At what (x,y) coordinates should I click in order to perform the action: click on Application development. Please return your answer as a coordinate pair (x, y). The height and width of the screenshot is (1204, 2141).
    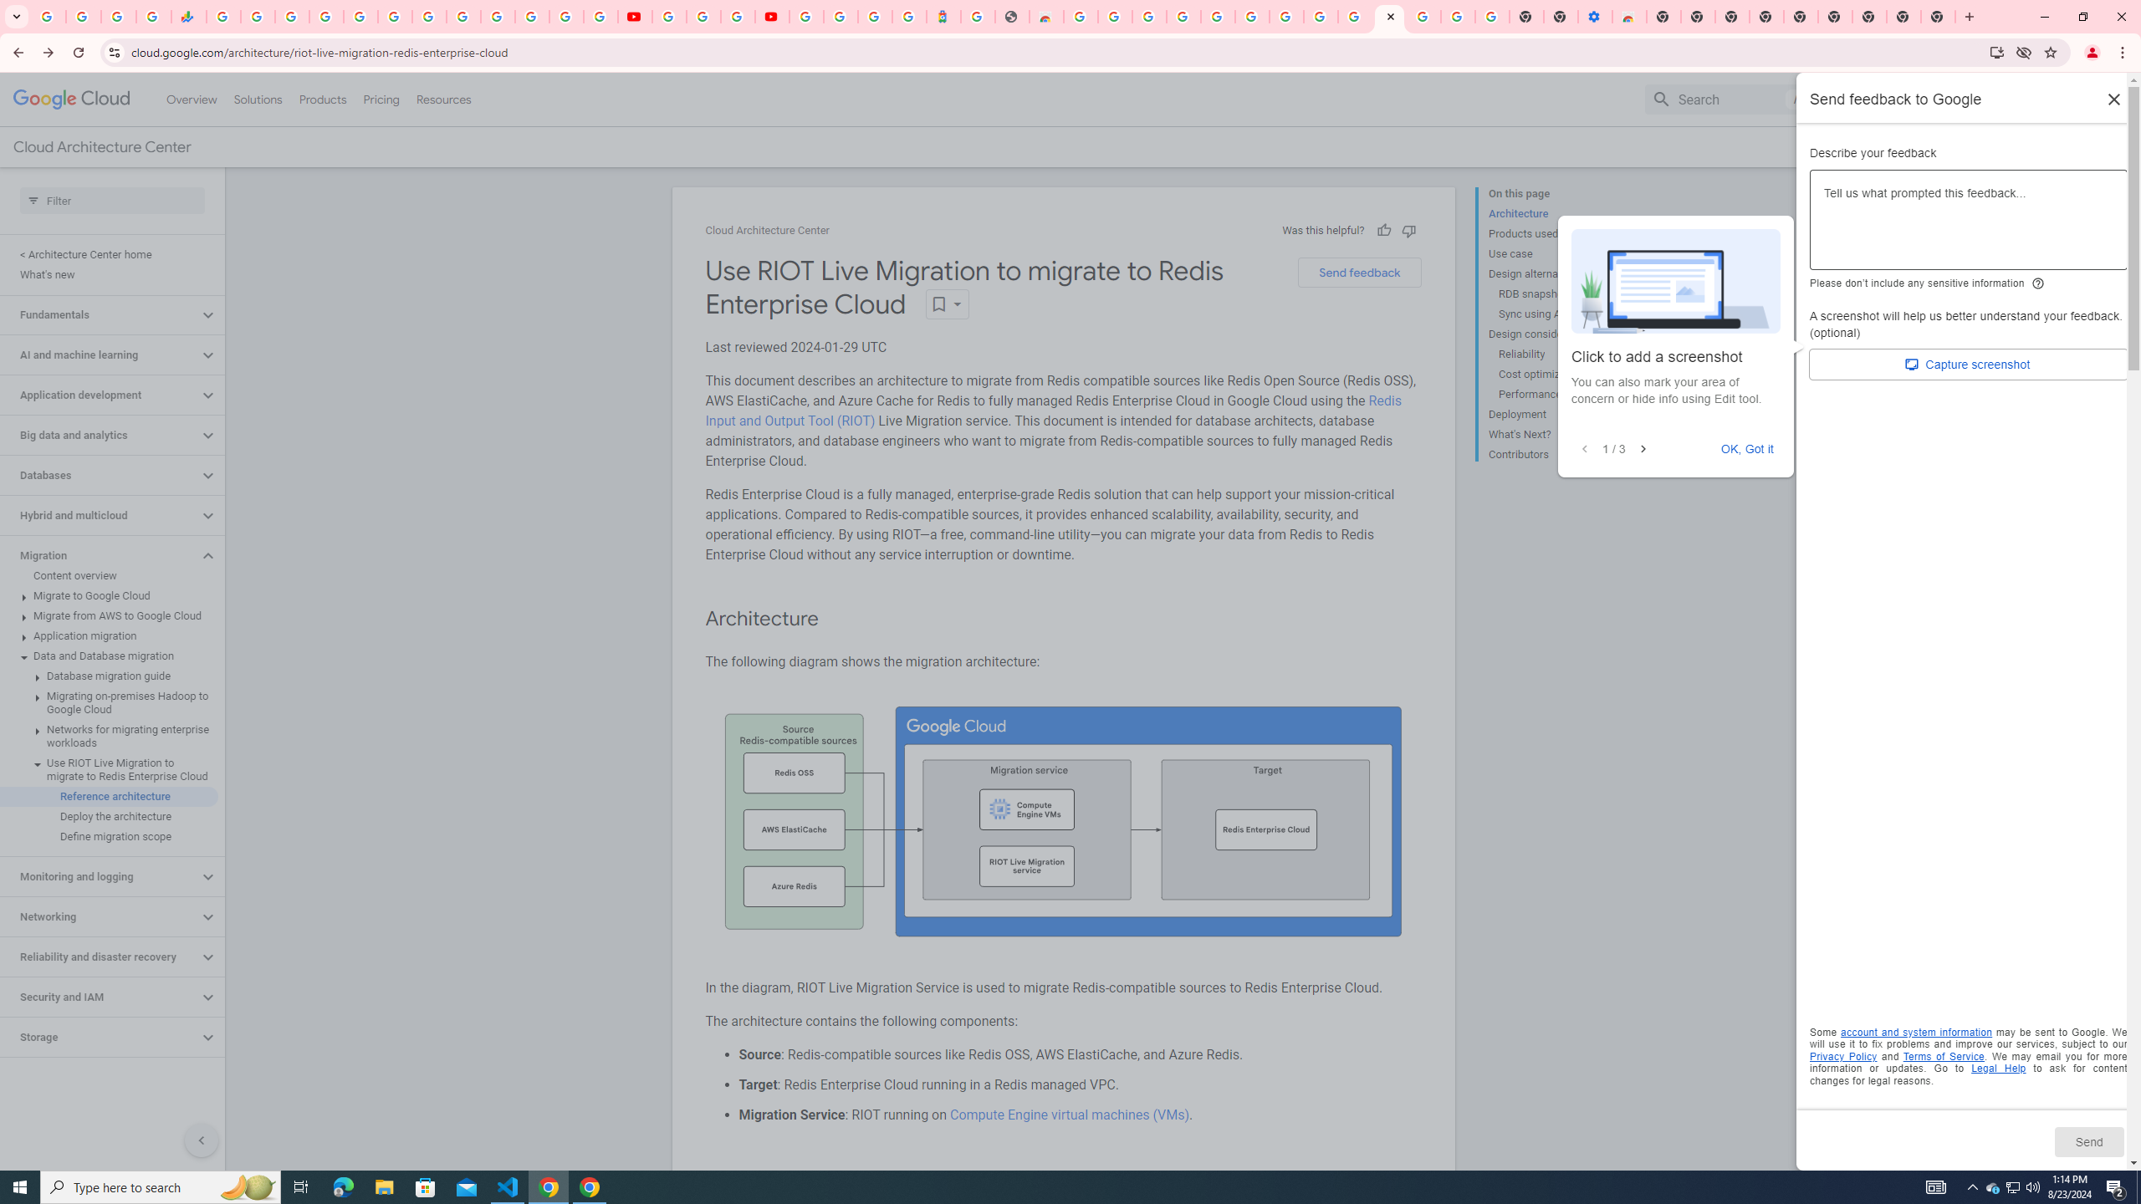
    Looking at the image, I should click on (100, 395).